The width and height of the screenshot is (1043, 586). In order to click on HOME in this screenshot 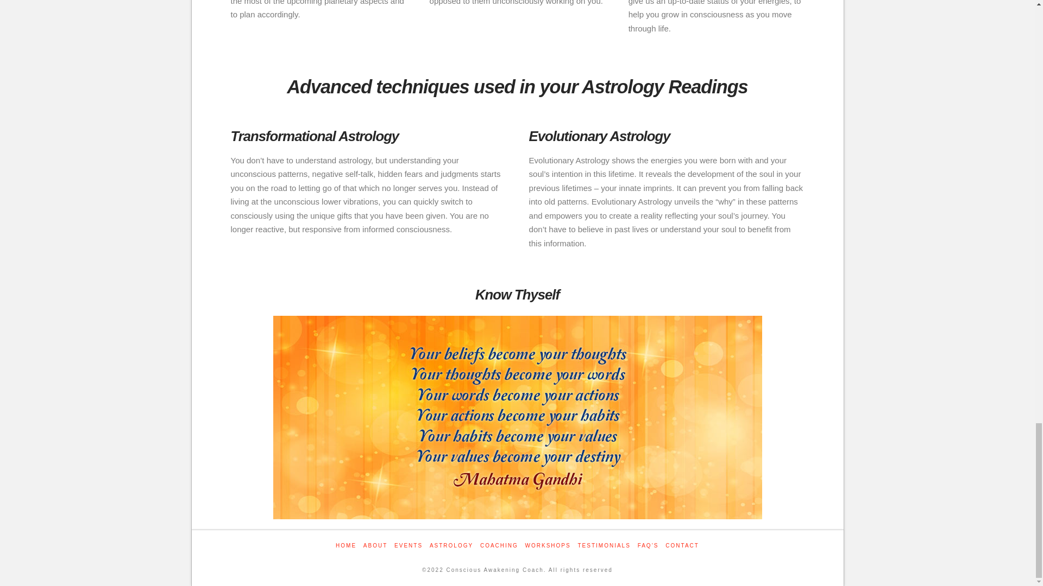, I will do `click(346, 545)`.